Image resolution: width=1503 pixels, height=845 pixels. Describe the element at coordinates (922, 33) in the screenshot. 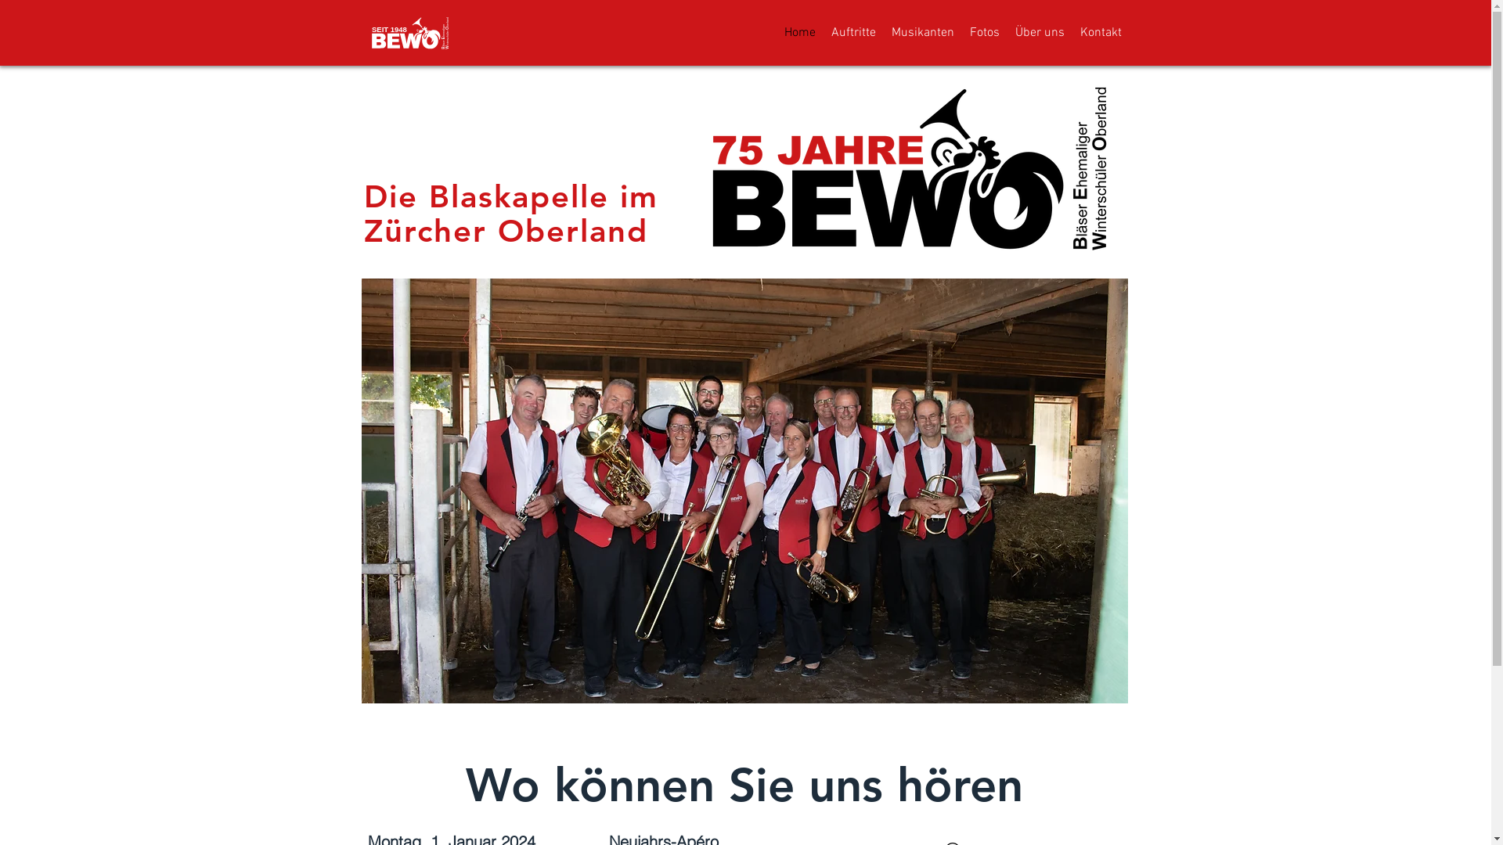

I see `Musikanten` at that location.